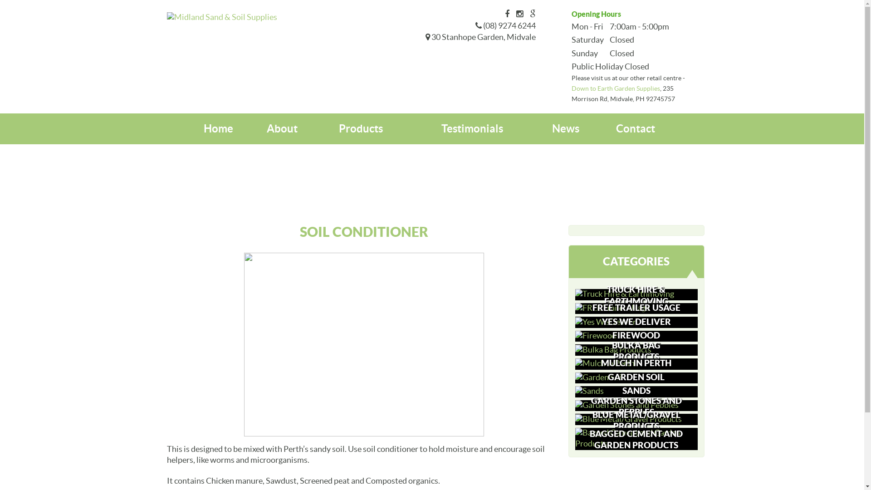 Image resolution: width=871 pixels, height=490 pixels. I want to click on YES WE DELIVER, so click(636, 322).